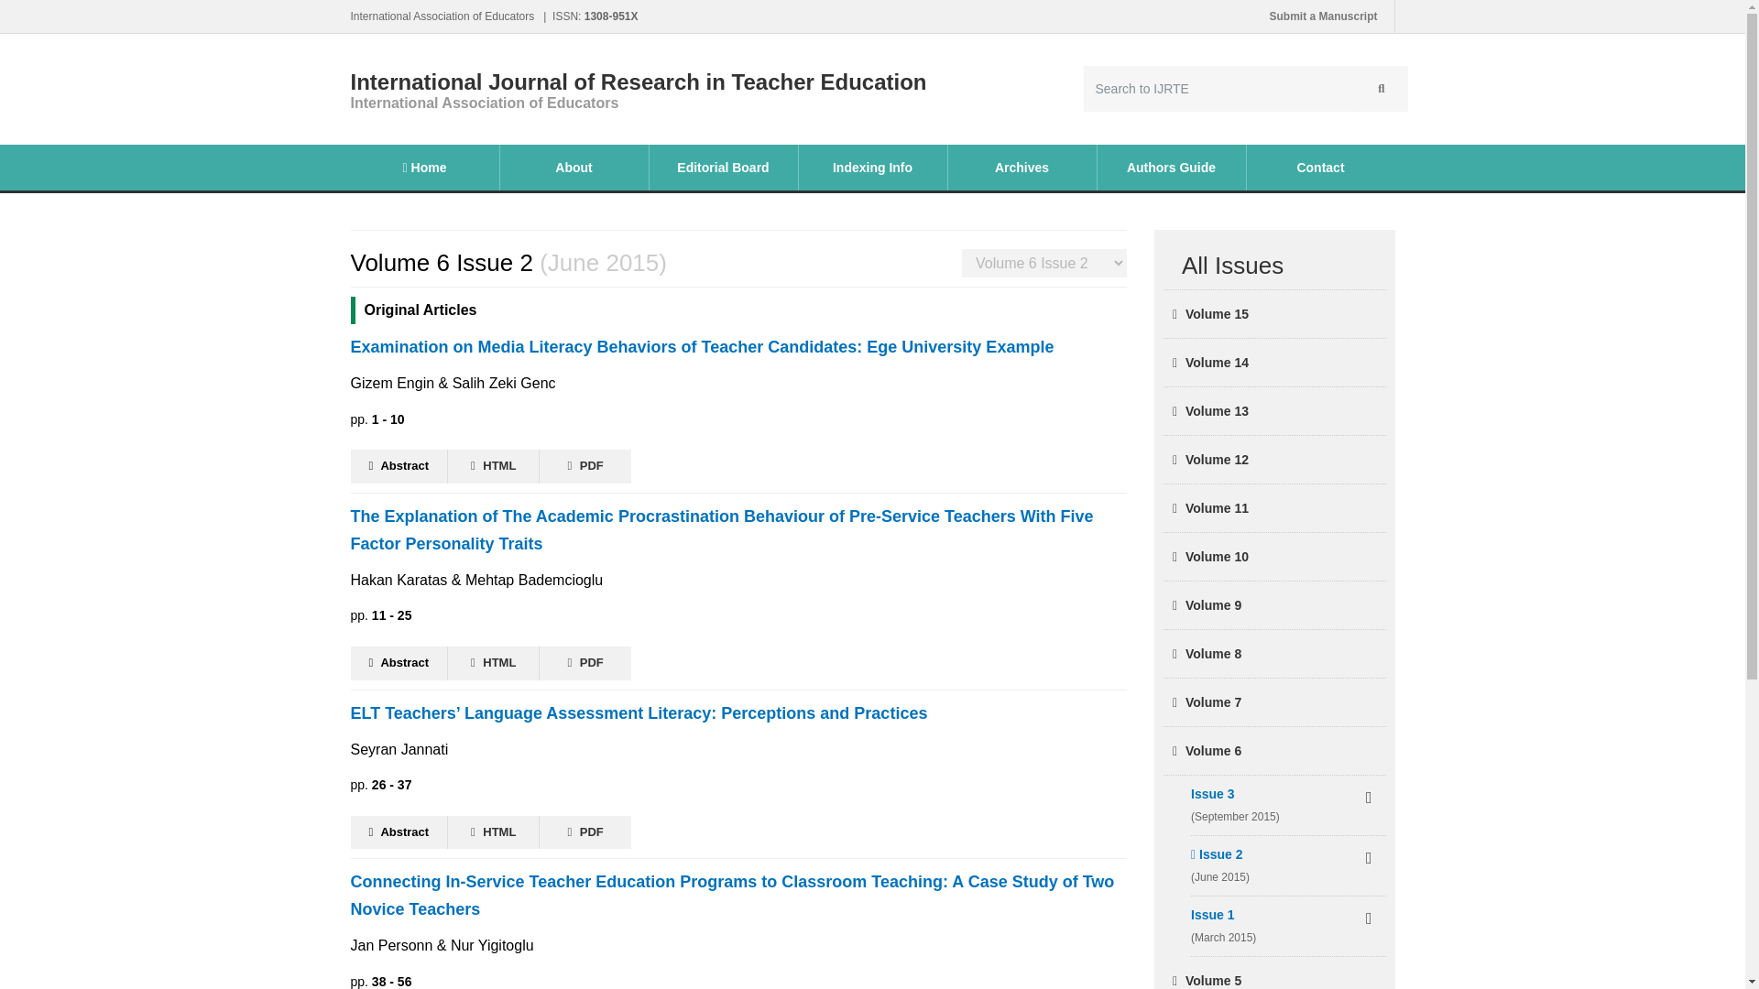  What do you see at coordinates (585, 832) in the screenshot?
I see `PDF` at bounding box center [585, 832].